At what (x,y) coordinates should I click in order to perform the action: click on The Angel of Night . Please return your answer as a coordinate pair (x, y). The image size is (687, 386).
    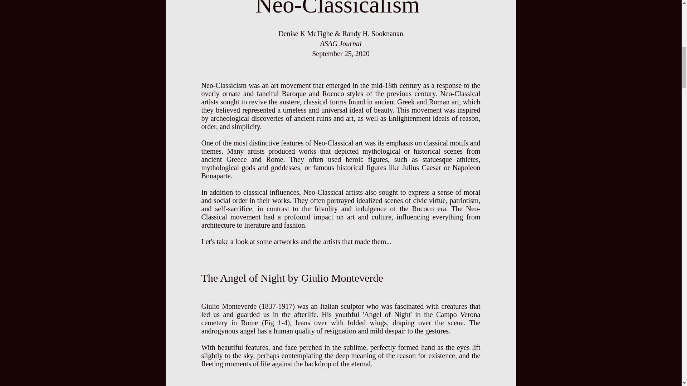
    Looking at the image, I should click on (244, 278).